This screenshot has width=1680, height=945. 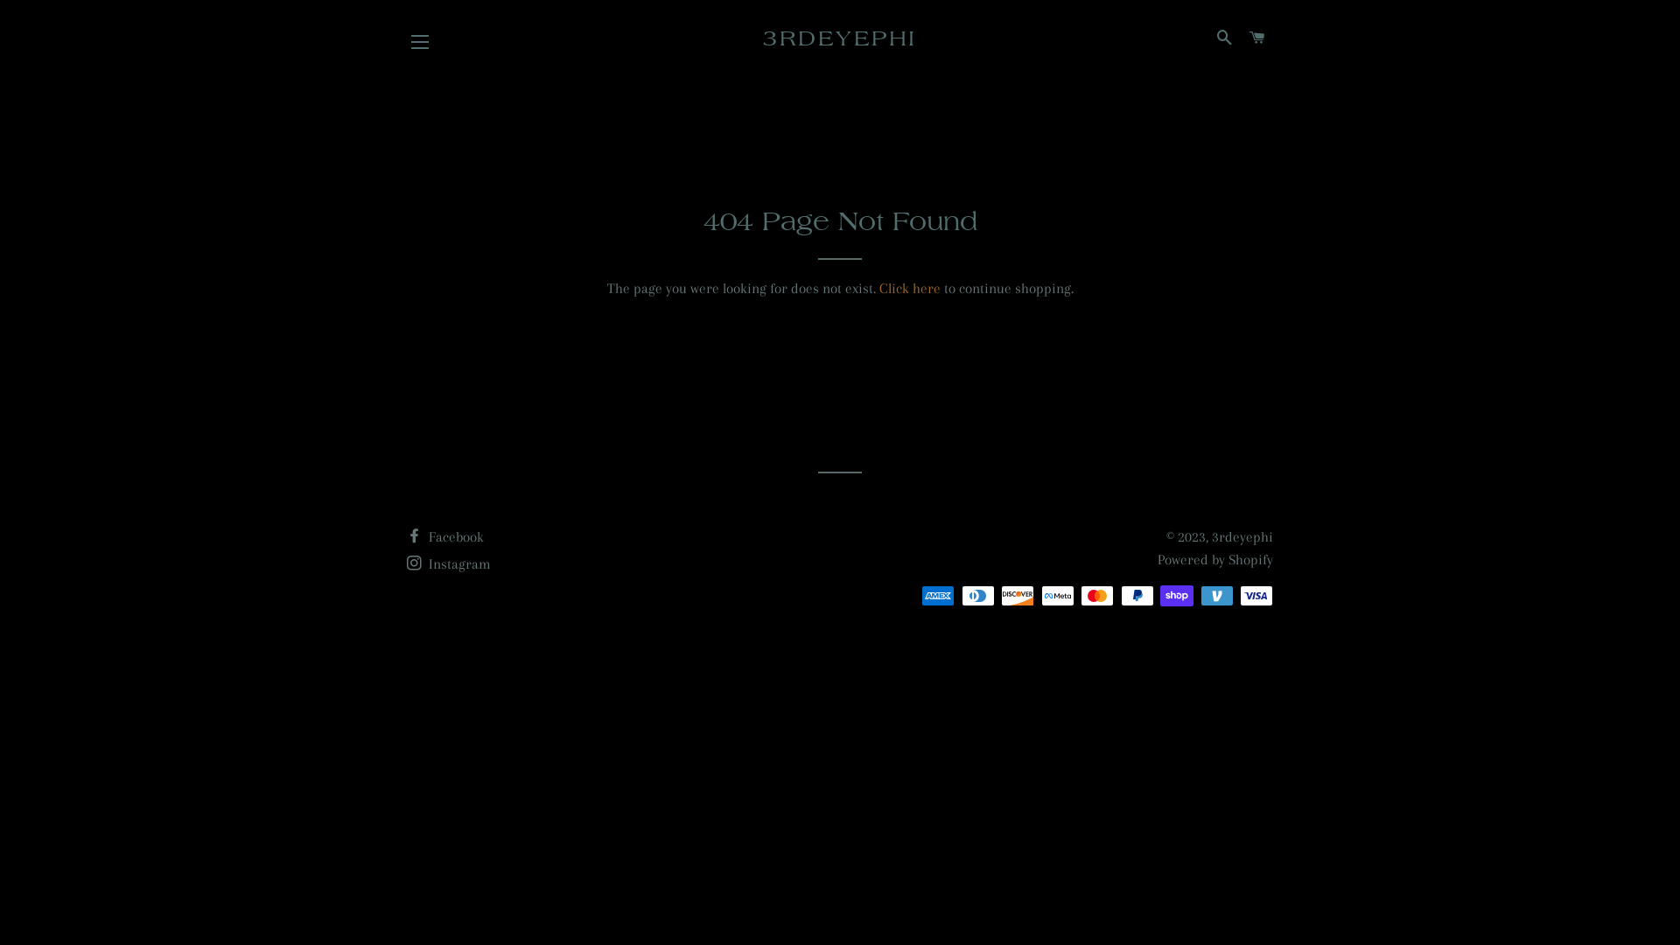 What do you see at coordinates (1224, 38) in the screenshot?
I see `SEARCH` at bounding box center [1224, 38].